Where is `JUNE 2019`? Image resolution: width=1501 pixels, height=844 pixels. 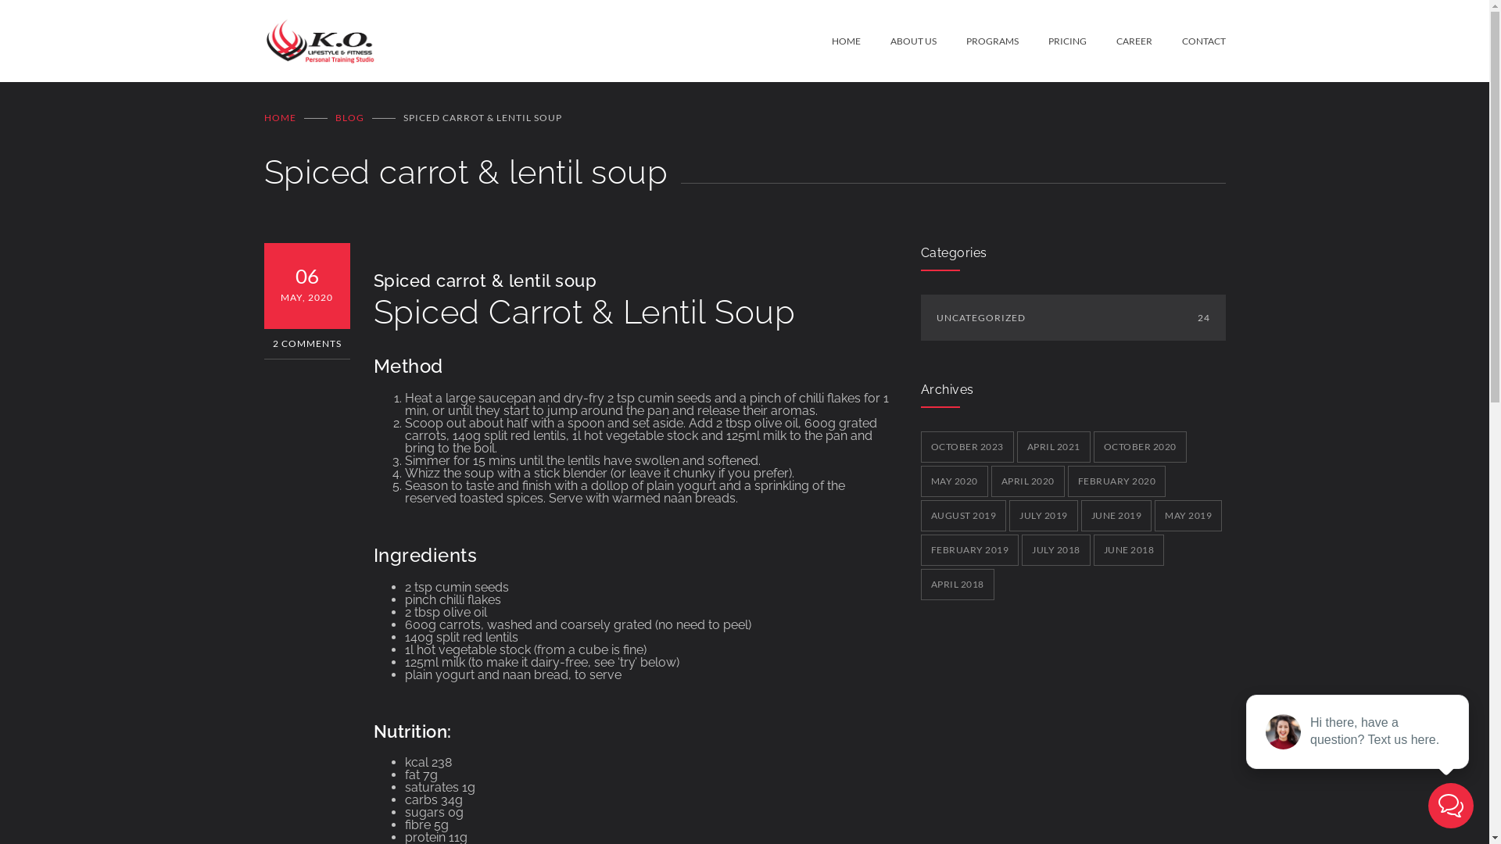 JUNE 2019 is located at coordinates (1116, 516).